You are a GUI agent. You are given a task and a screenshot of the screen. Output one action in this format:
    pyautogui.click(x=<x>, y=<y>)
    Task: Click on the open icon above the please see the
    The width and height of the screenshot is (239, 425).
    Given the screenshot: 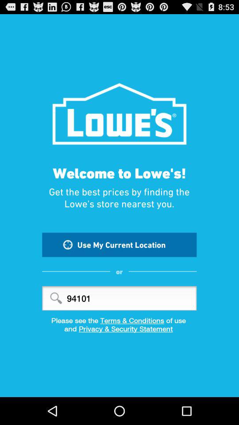 What is the action you would take?
    pyautogui.click(x=119, y=298)
    